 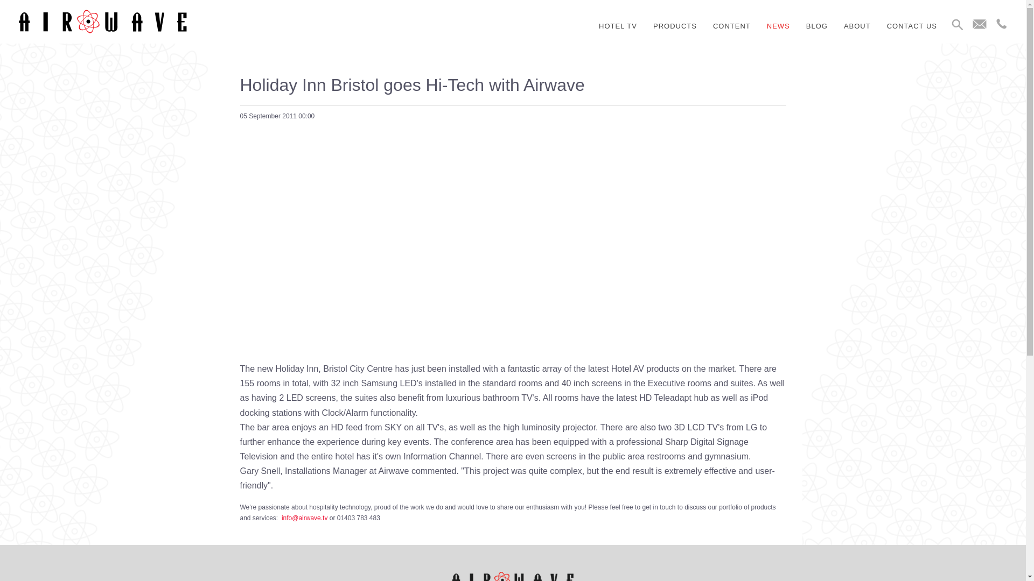 What do you see at coordinates (102, 20) in the screenshot?
I see `Airwave TV UK's largest supplier of hotel tvs` at bounding box center [102, 20].